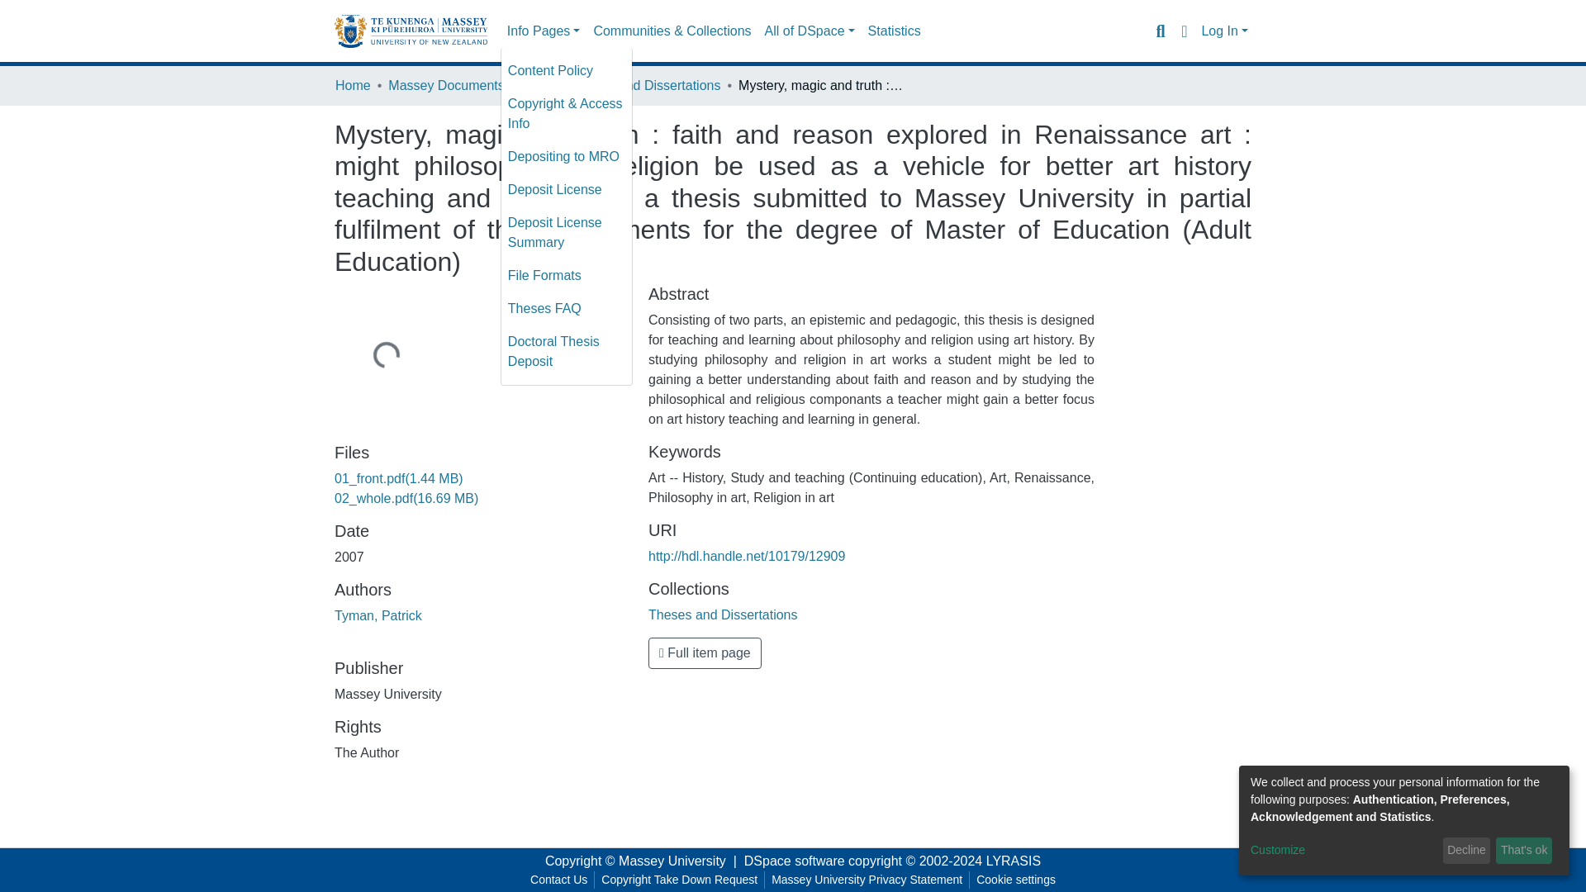 The width and height of the screenshot is (1586, 892). What do you see at coordinates (795, 861) in the screenshot?
I see `DSpace software` at bounding box center [795, 861].